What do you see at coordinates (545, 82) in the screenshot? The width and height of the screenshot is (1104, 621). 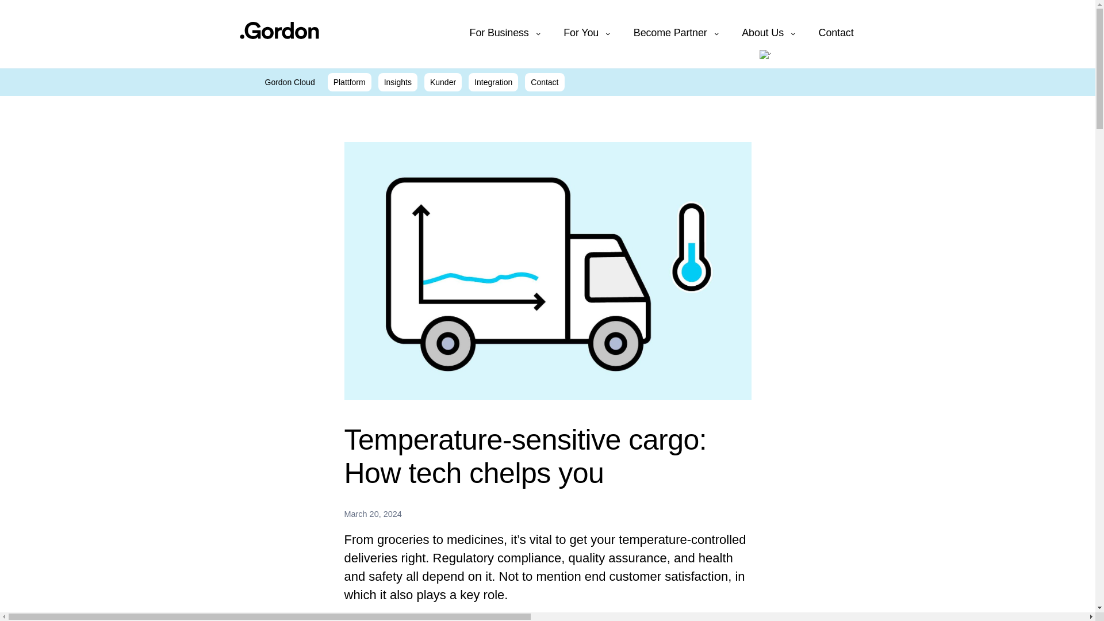 I see `Contact` at bounding box center [545, 82].